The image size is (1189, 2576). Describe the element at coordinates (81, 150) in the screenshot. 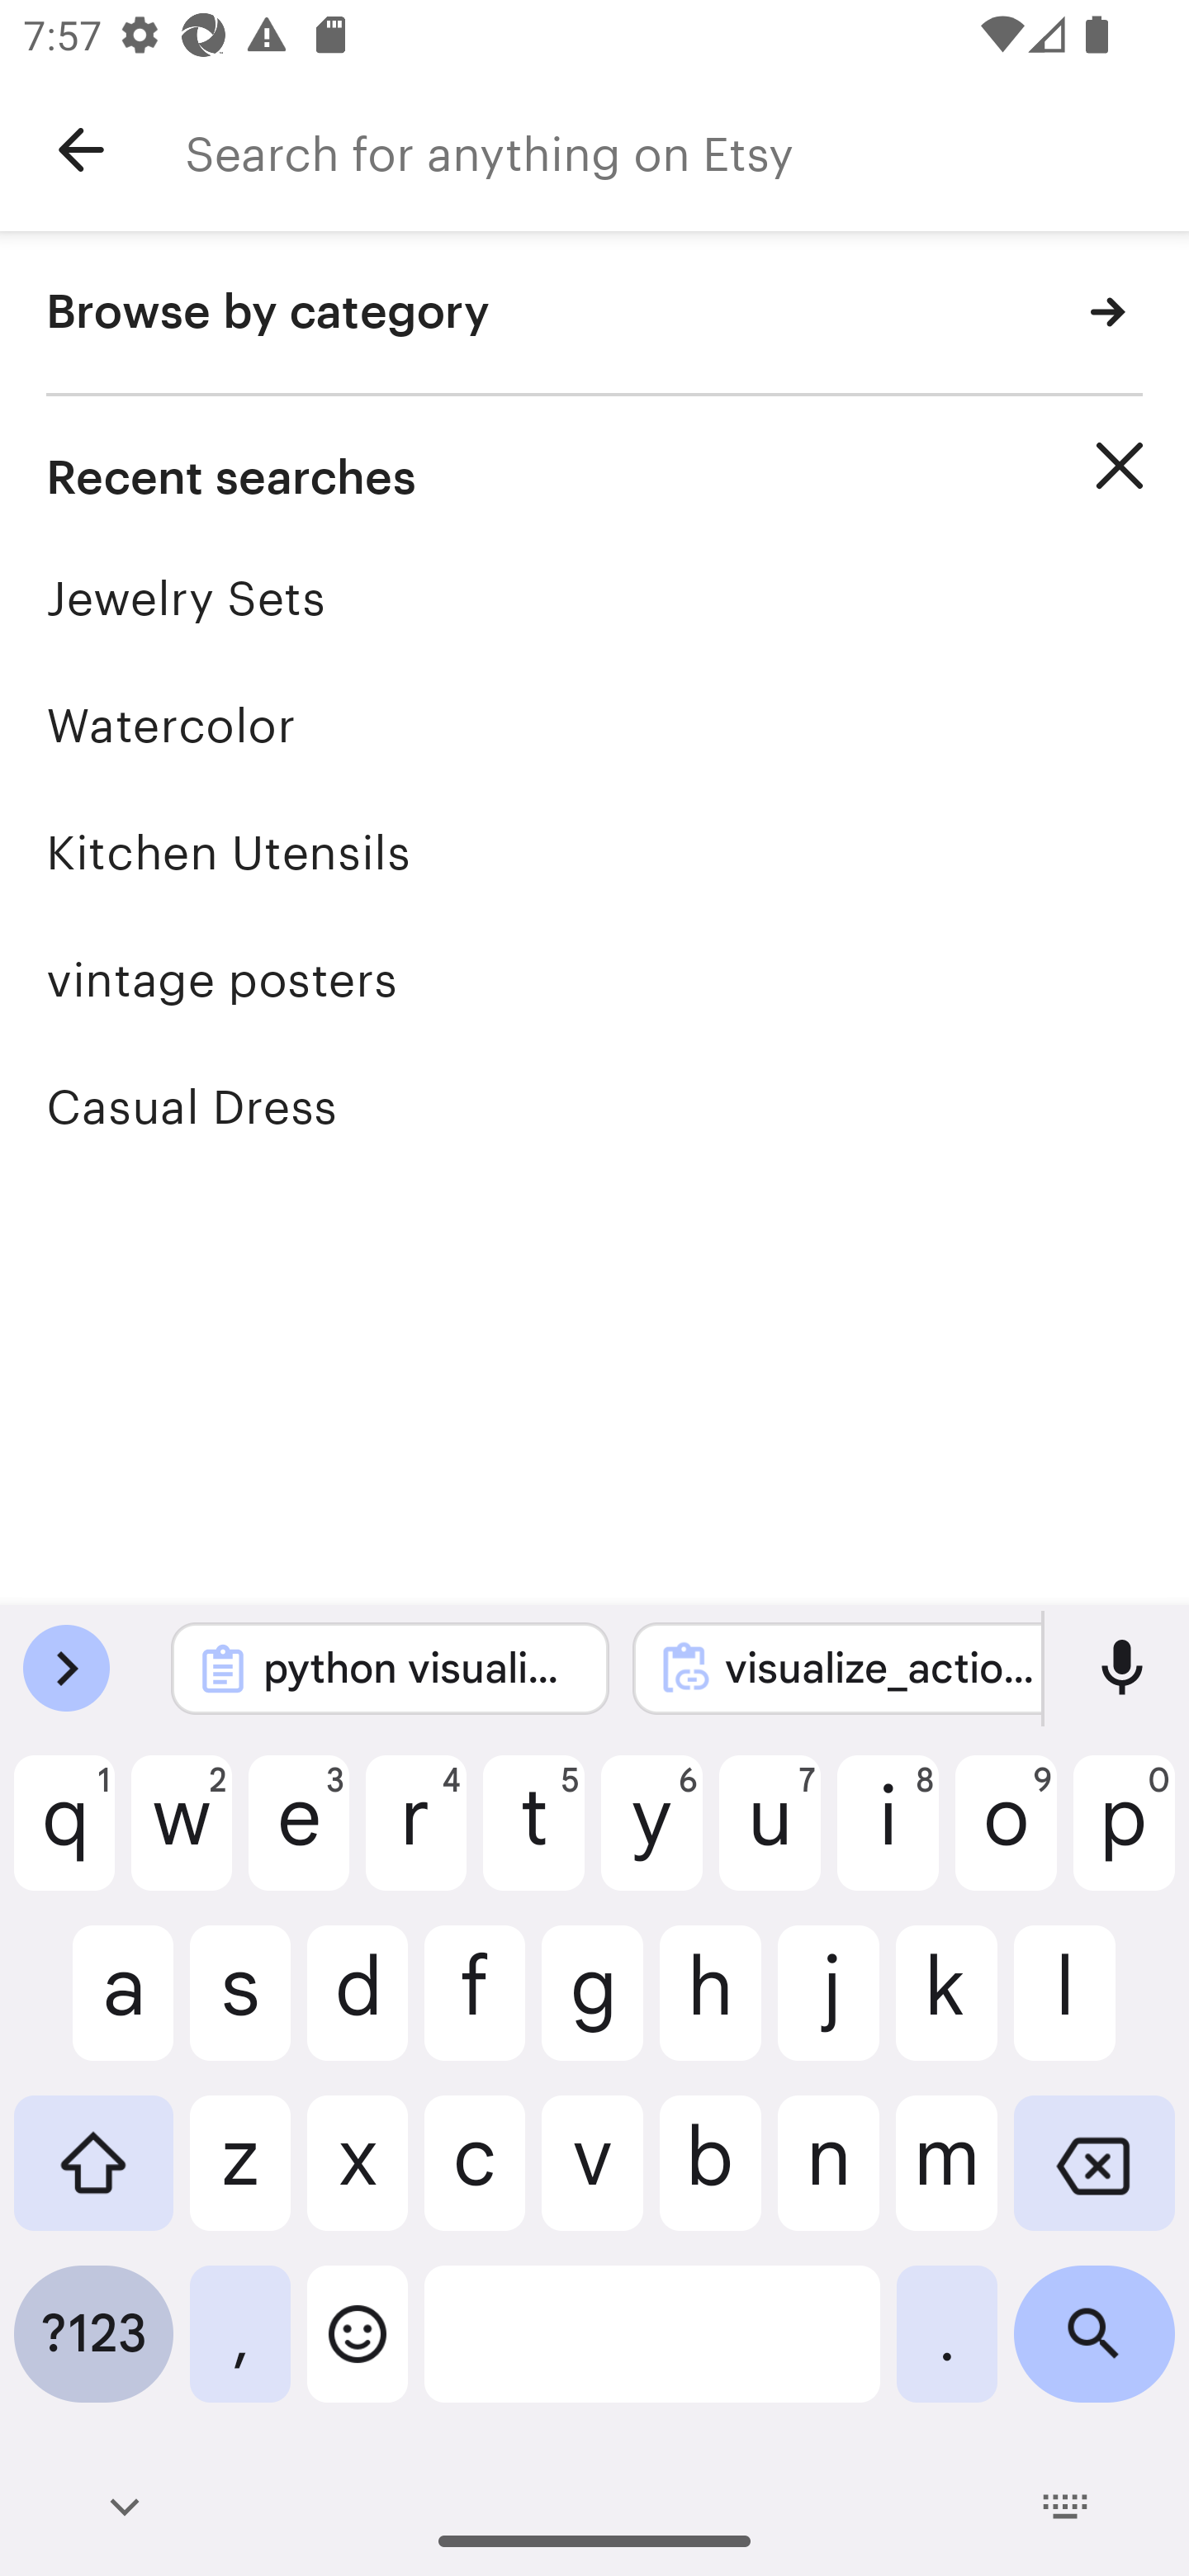

I see `Navigate up` at that location.